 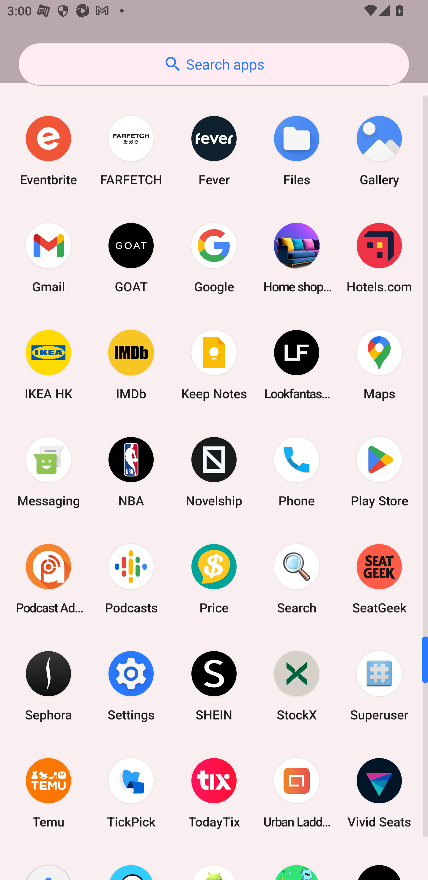 I want to click on Maps, so click(x=379, y=364).